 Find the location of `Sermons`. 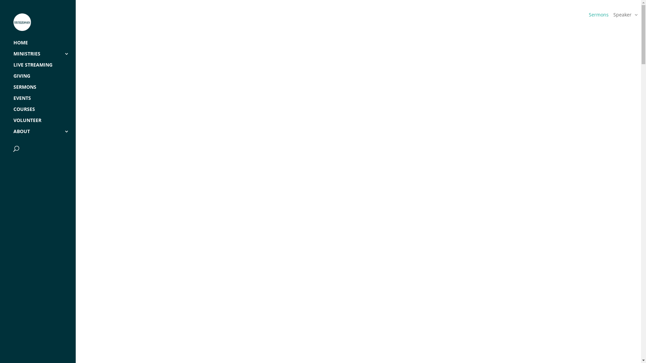

Sermons is located at coordinates (599, 15).